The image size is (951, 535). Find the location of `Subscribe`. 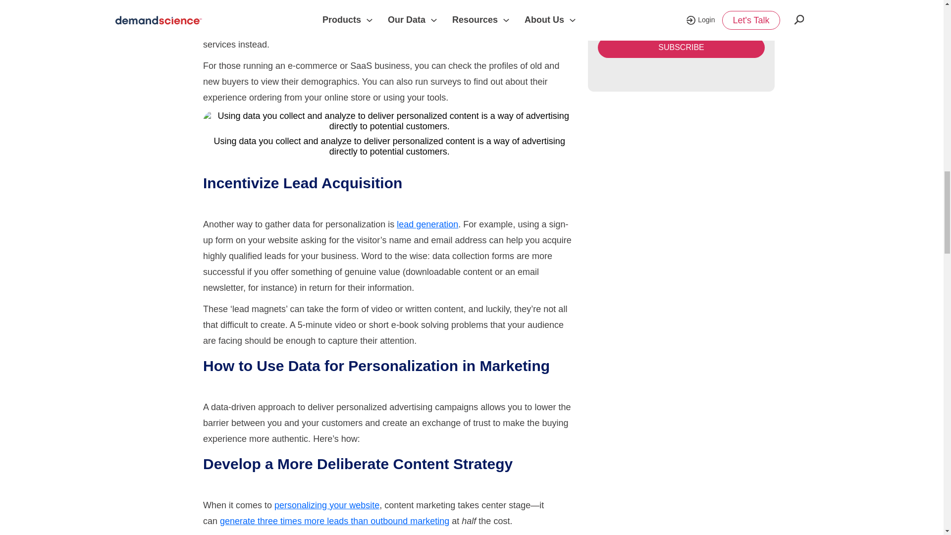

Subscribe is located at coordinates (681, 47).